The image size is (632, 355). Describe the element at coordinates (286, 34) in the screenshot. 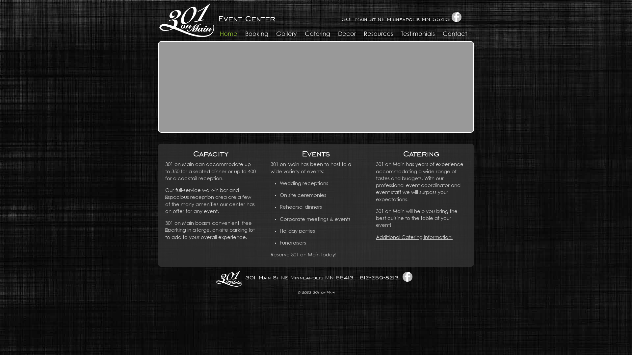

I see `Gallery` at that location.